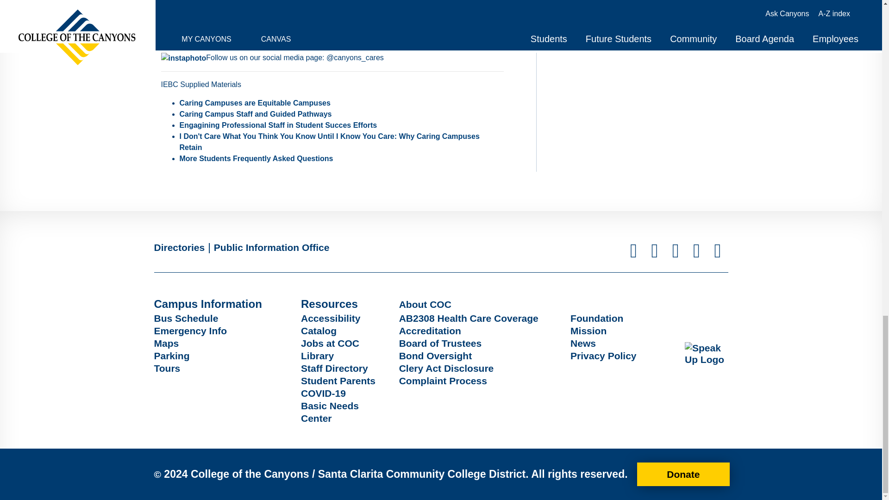 The image size is (889, 500). Describe the element at coordinates (278, 125) in the screenshot. I see `engaging professional staff` at that location.